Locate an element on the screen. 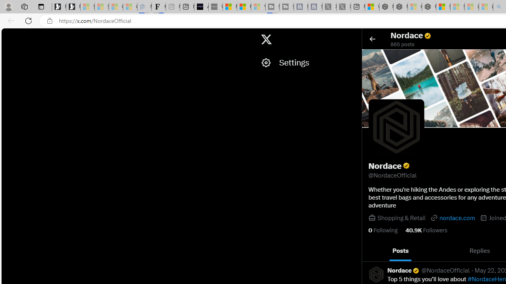 This screenshot has height=284, width=506. Square profile picture and Opens profile photo is located at coordinates (396, 127).